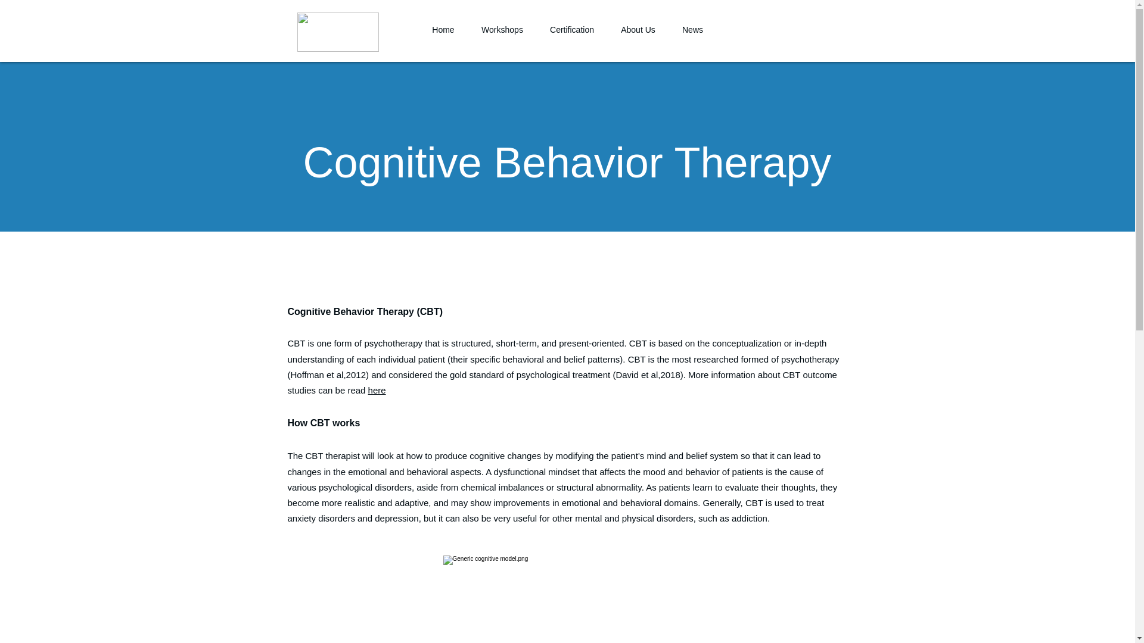  Describe the element at coordinates (377, 390) in the screenshot. I see `here` at that location.